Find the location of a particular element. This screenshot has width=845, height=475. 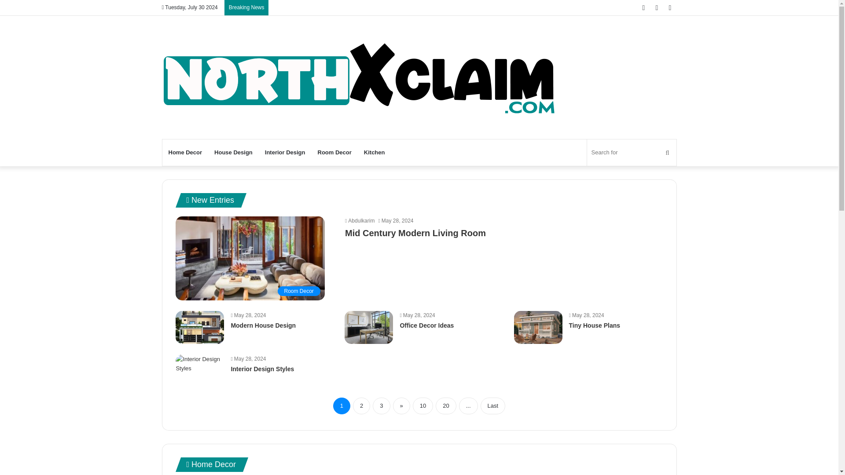

Interior Design is located at coordinates (285, 152).